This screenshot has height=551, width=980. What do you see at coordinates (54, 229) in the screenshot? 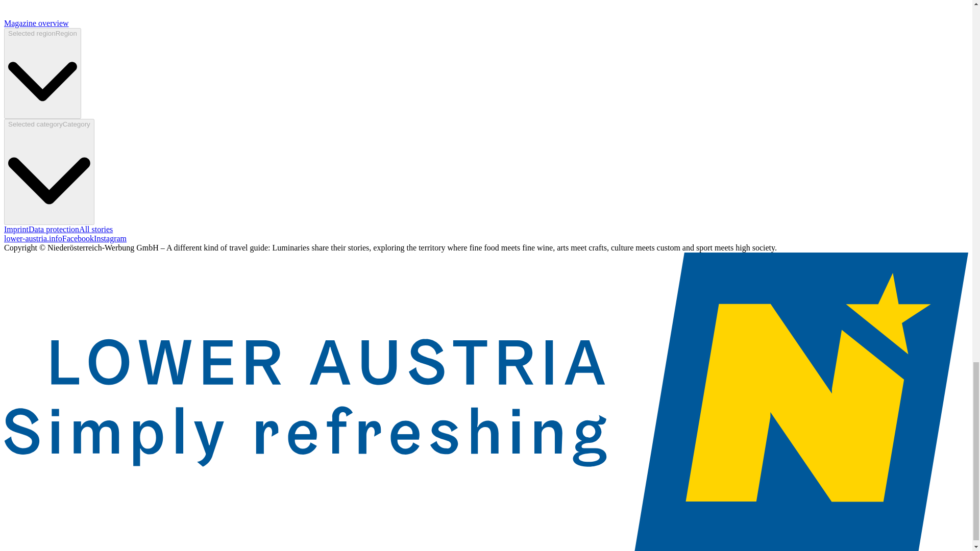
I see `Data protection` at bounding box center [54, 229].